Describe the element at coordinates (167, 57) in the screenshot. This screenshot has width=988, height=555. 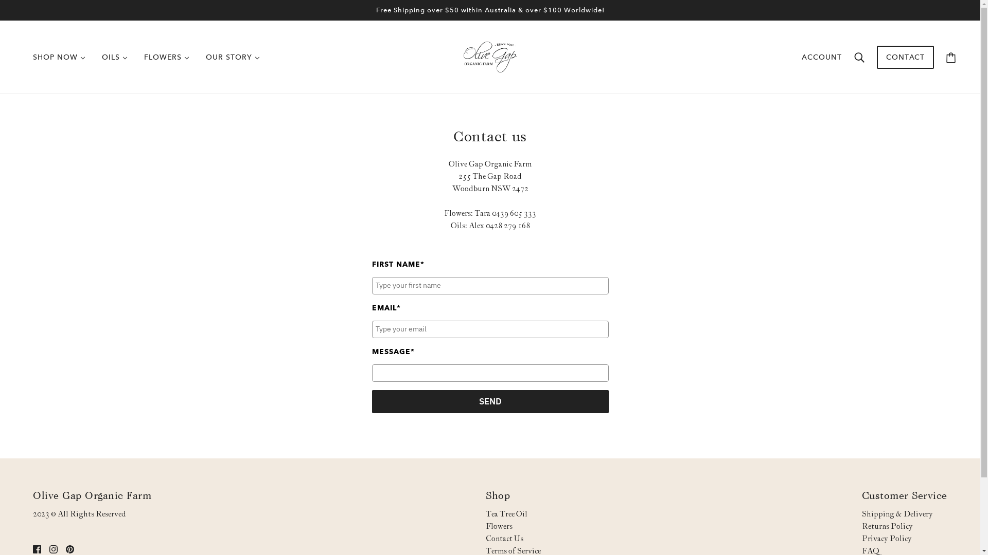
I see `FLOWERS` at that location.